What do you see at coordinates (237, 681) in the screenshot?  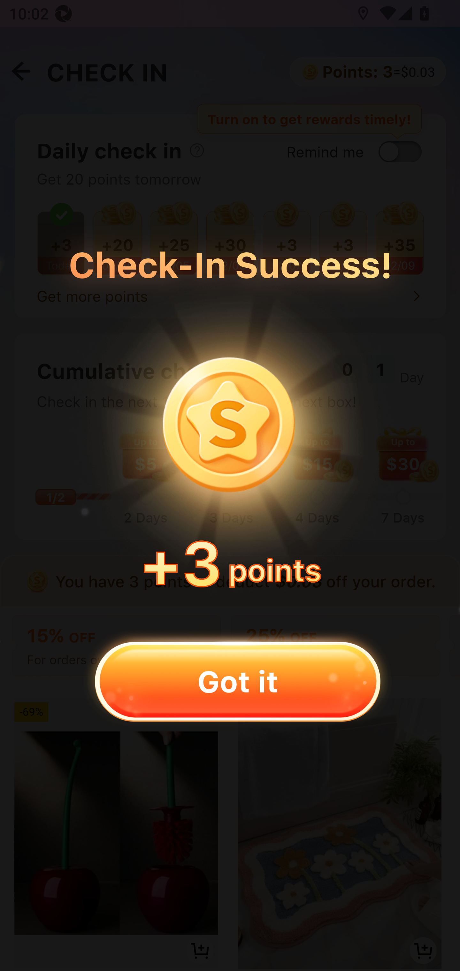 I see `Got it` at bounding box center [237, 681].